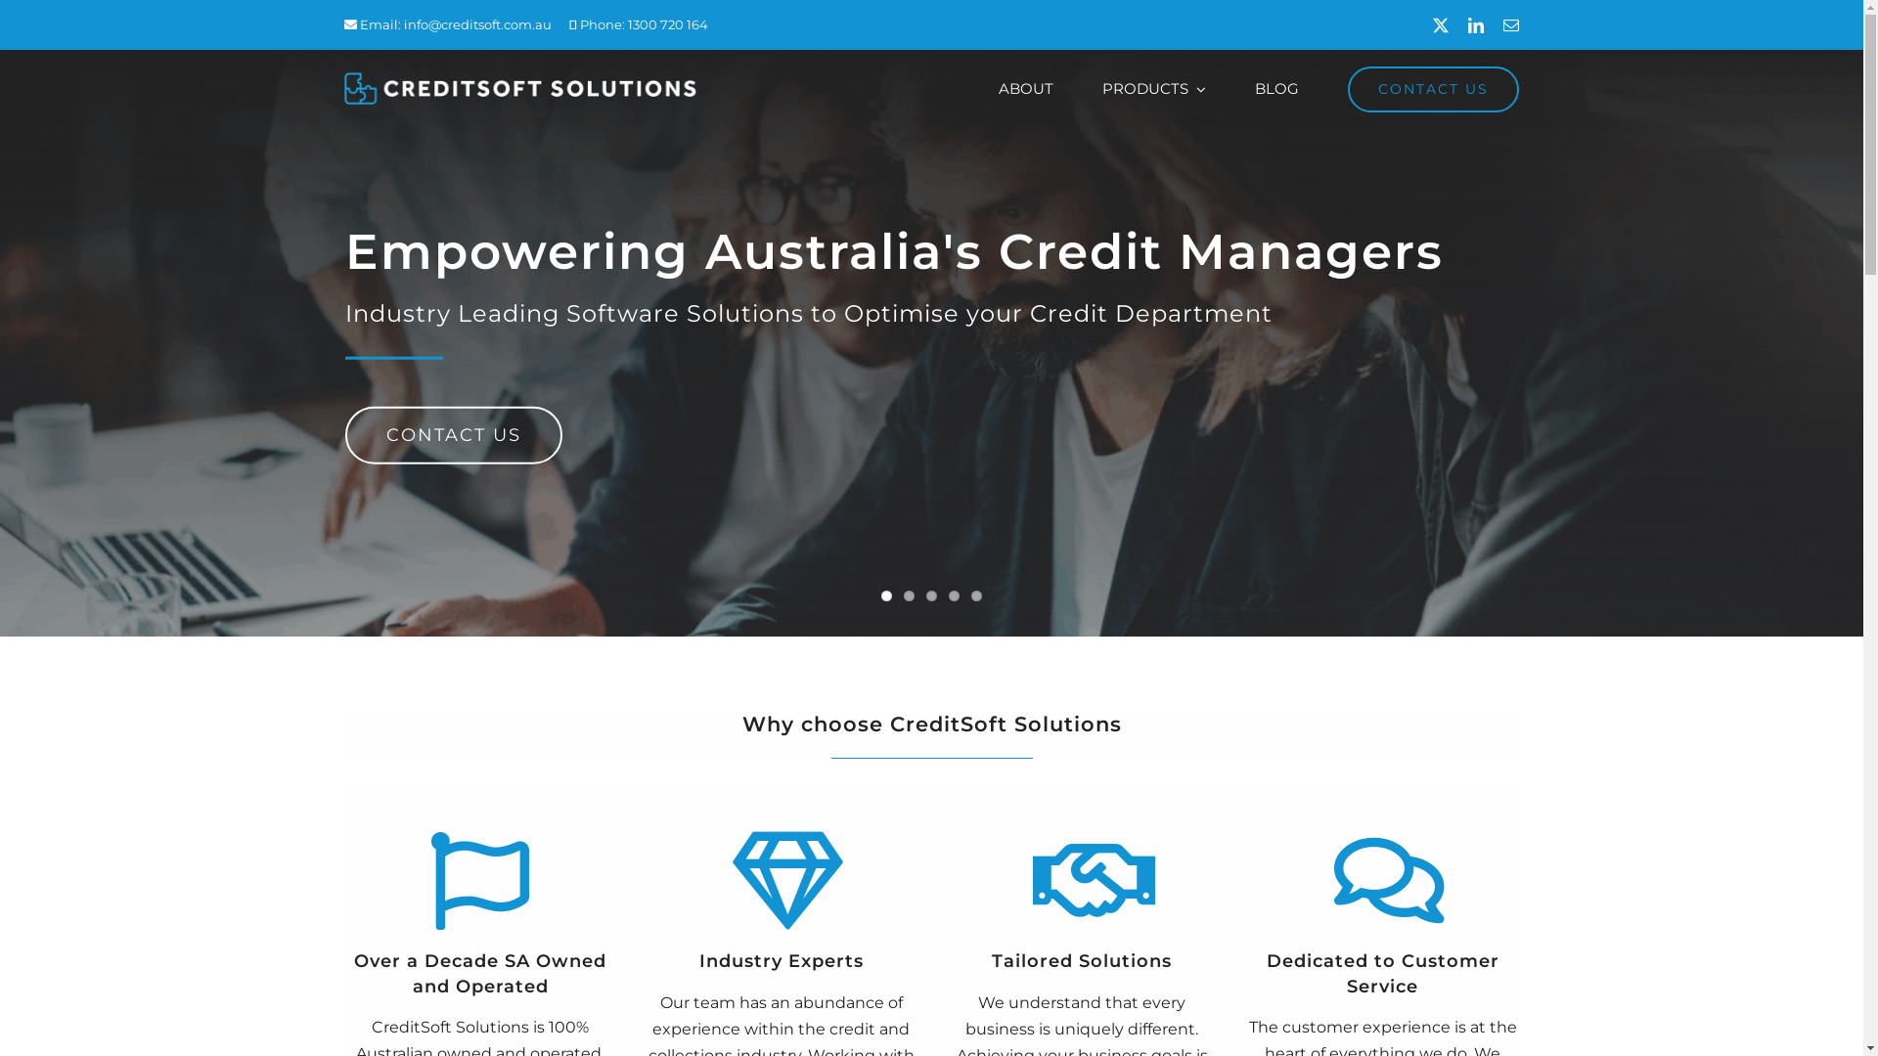  I want to click on CONTACT US, so click(1434, 89).